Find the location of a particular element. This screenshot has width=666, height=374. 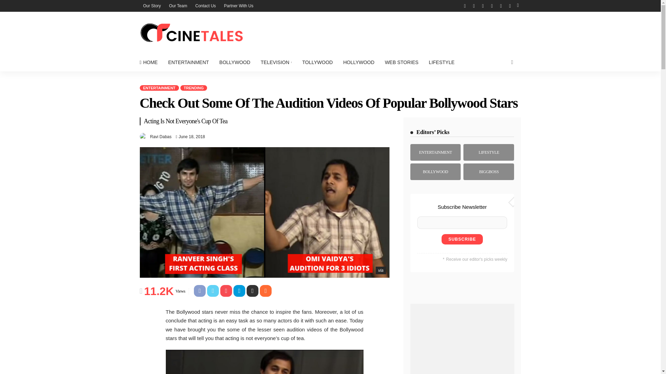

HOME is located at coordinates (151, 62).